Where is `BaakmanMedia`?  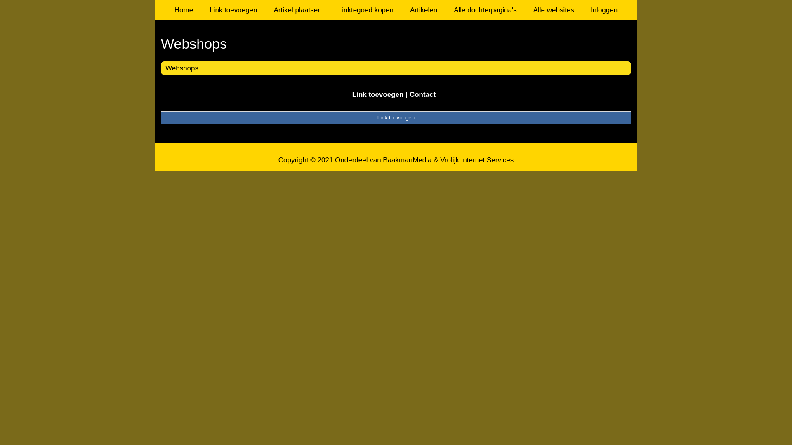 BaakmanMedia is located at coordinates (407, 160).